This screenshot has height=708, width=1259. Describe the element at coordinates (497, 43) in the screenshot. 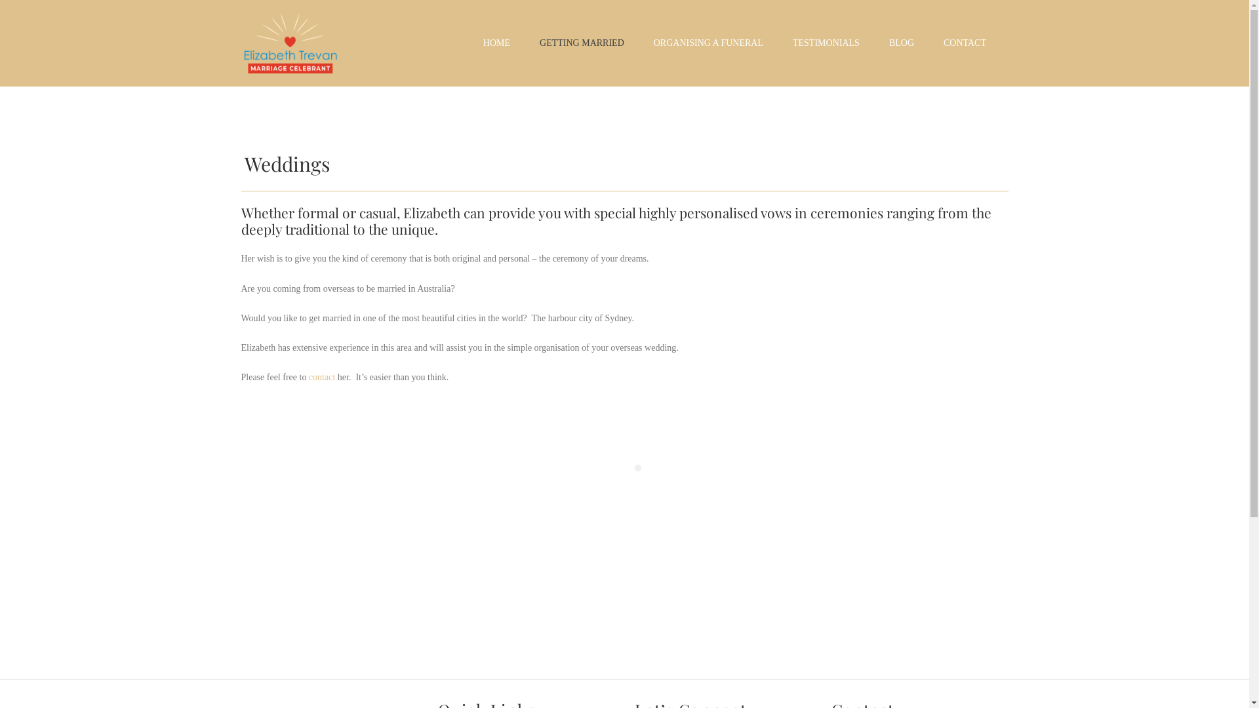

I see `HOME` at that location.